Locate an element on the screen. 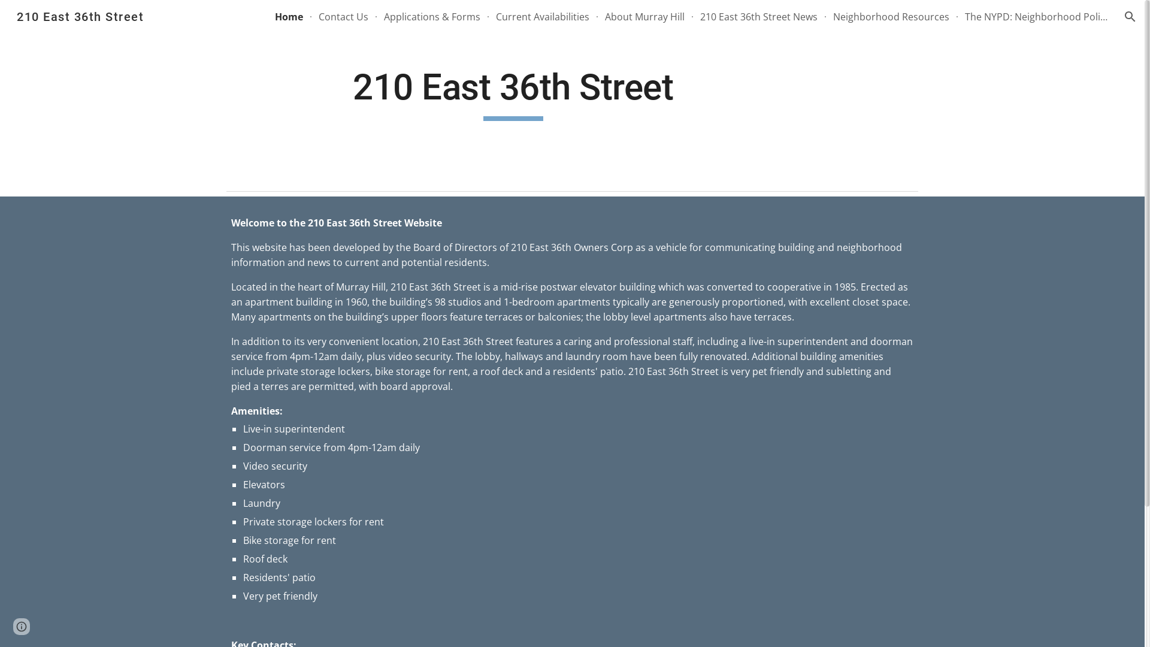 The width and height of the screenshot is (1150, 647). The NYPD: Neighborhood Policing is located at coordinates (1037, 17).